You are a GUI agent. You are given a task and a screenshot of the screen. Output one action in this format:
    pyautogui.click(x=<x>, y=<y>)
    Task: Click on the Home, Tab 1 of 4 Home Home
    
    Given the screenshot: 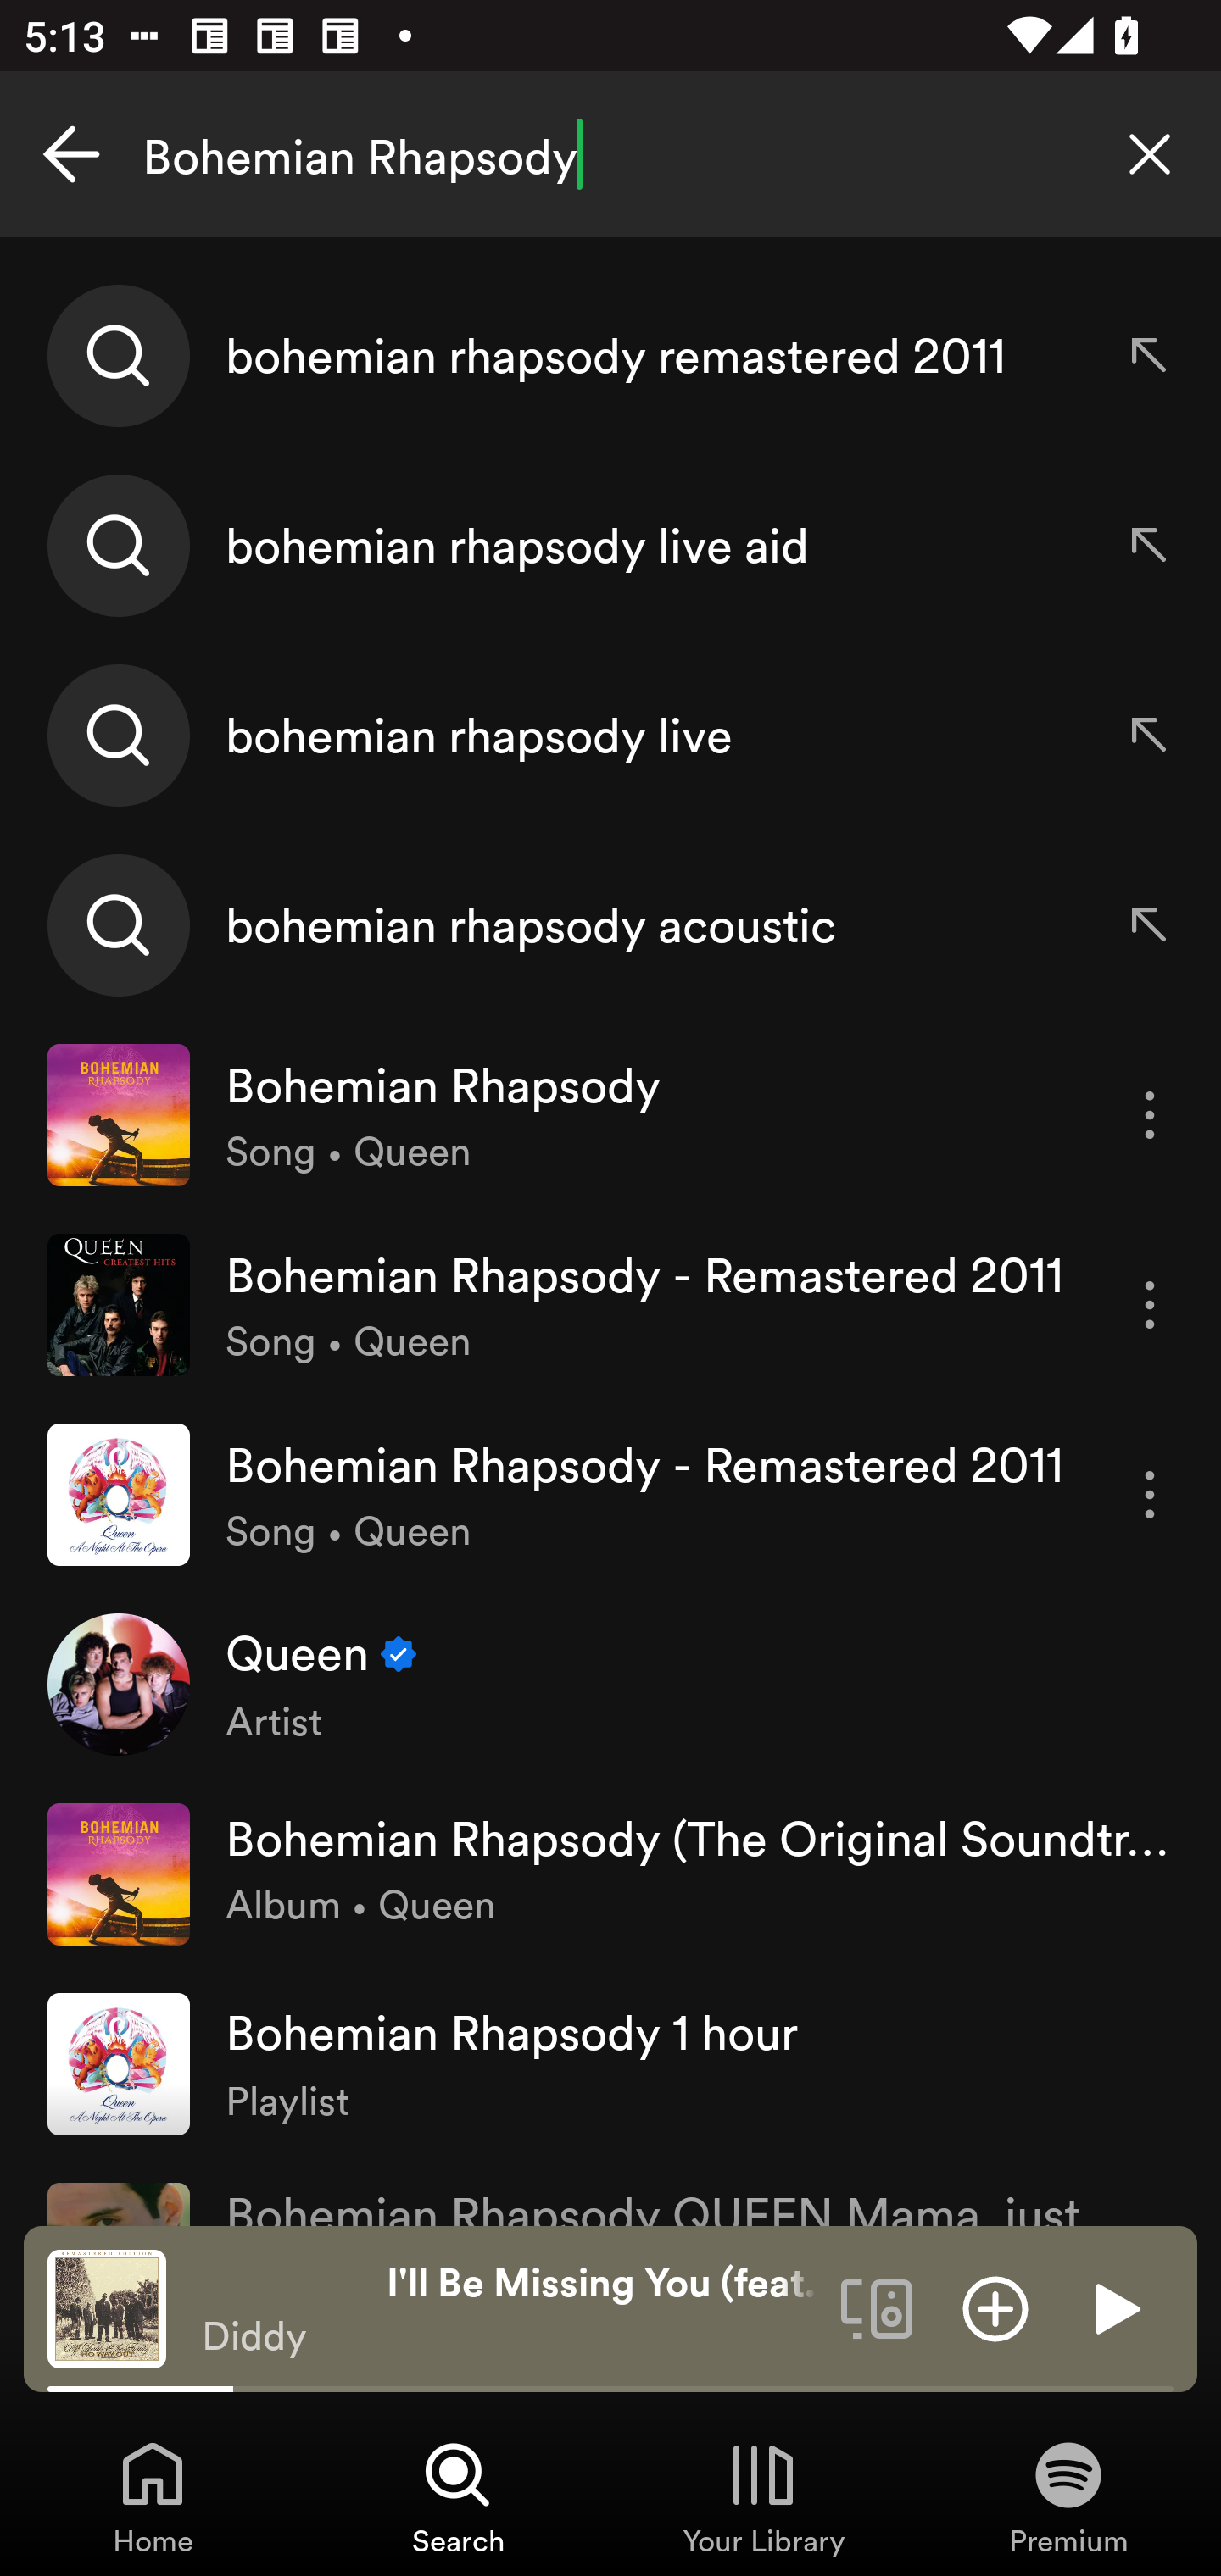 What is the action you would take?
    pyautogui.click(x=153, y=2496)
    